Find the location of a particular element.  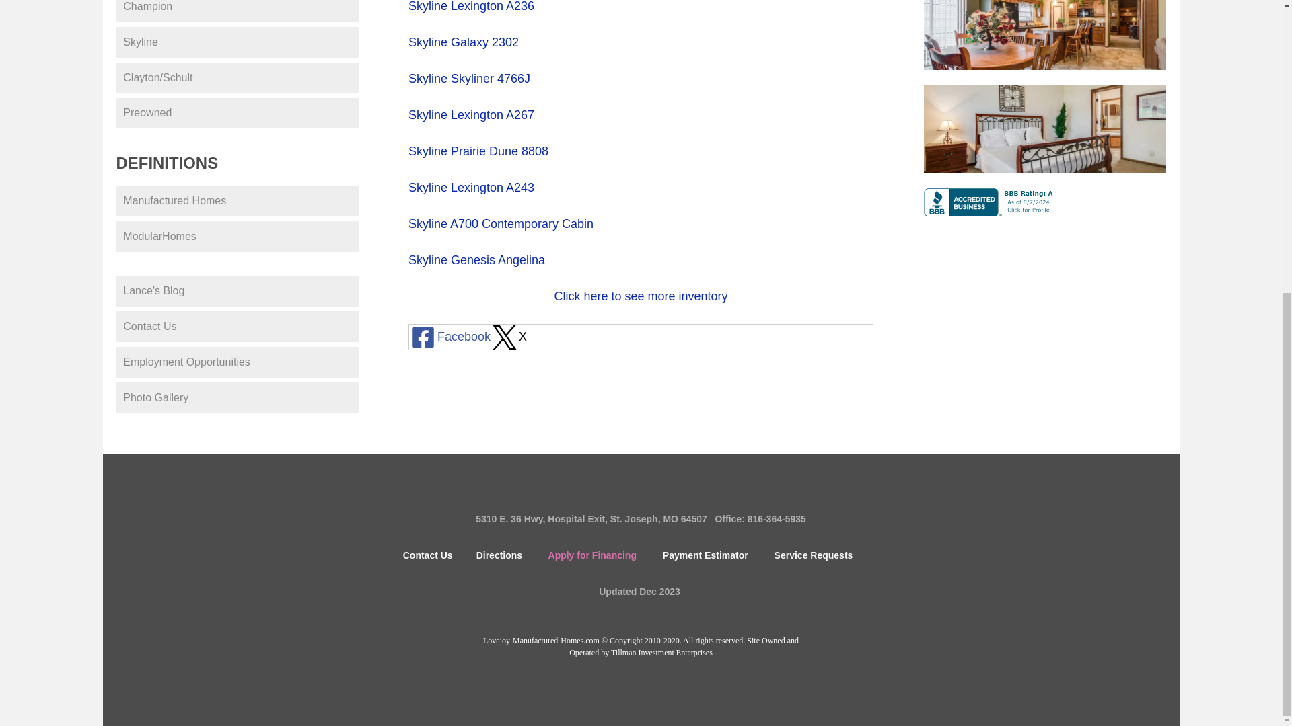

Facebook is located at coordinates (450, 336).